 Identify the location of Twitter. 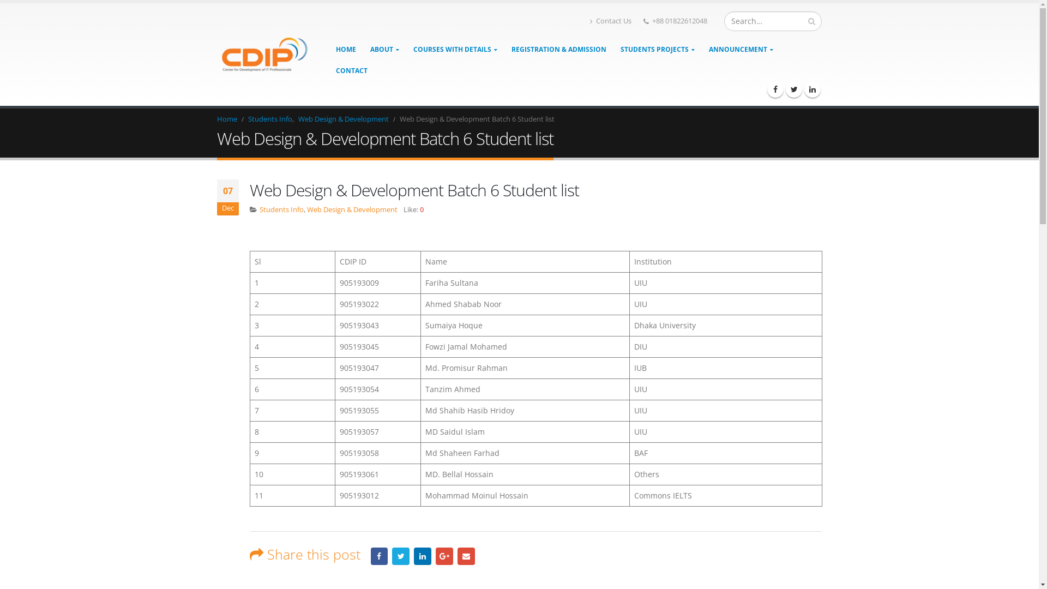
(794, 89).